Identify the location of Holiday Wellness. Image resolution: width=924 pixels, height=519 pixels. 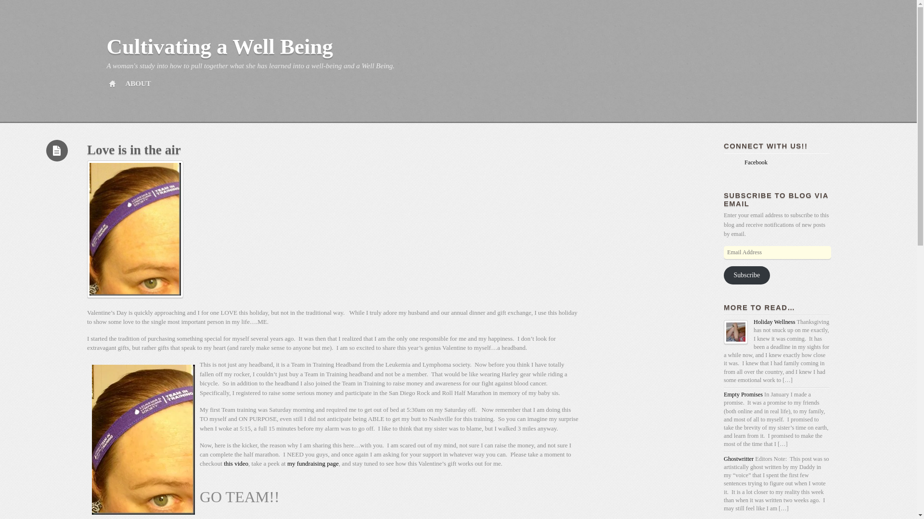
(775, 322).